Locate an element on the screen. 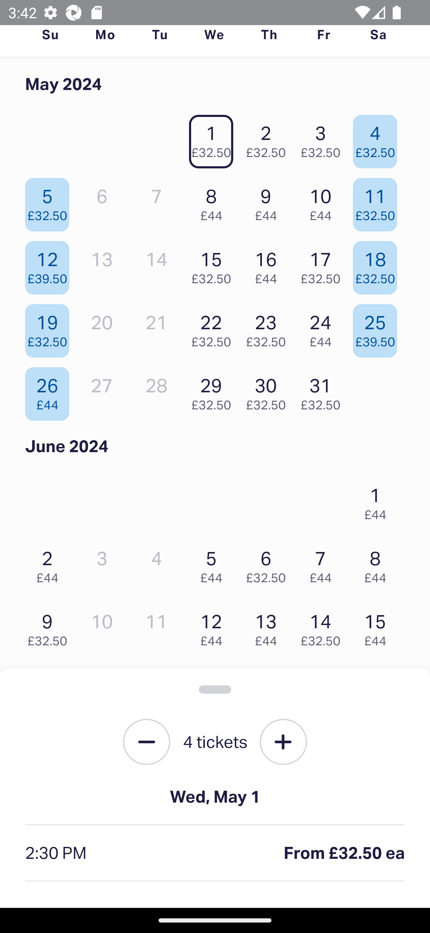 This screenshot has width=430, height=933. 12 £39.50 is located at coordinates (50, 265).